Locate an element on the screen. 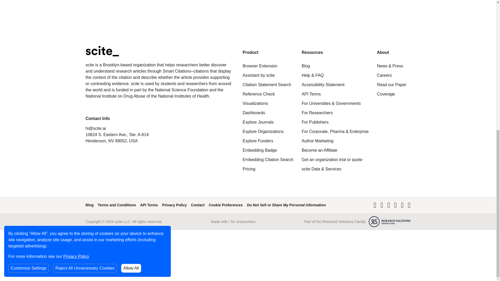 Image resolution: width=500 pixels, height=281 pixels. Assistant by scite is located at coordinates (259, 75).